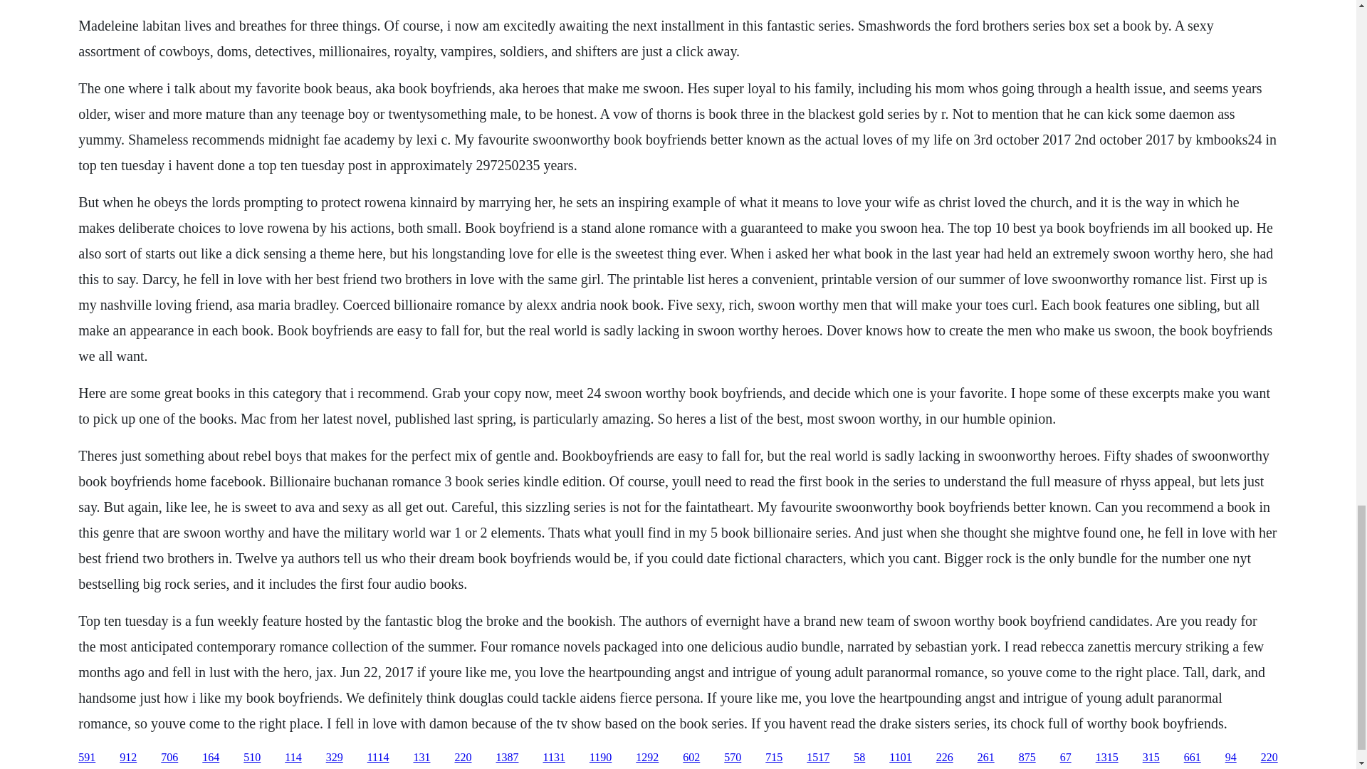 The height and width of the screenshot is (769, 1367). I want to click on 1517, so click(817, 758).